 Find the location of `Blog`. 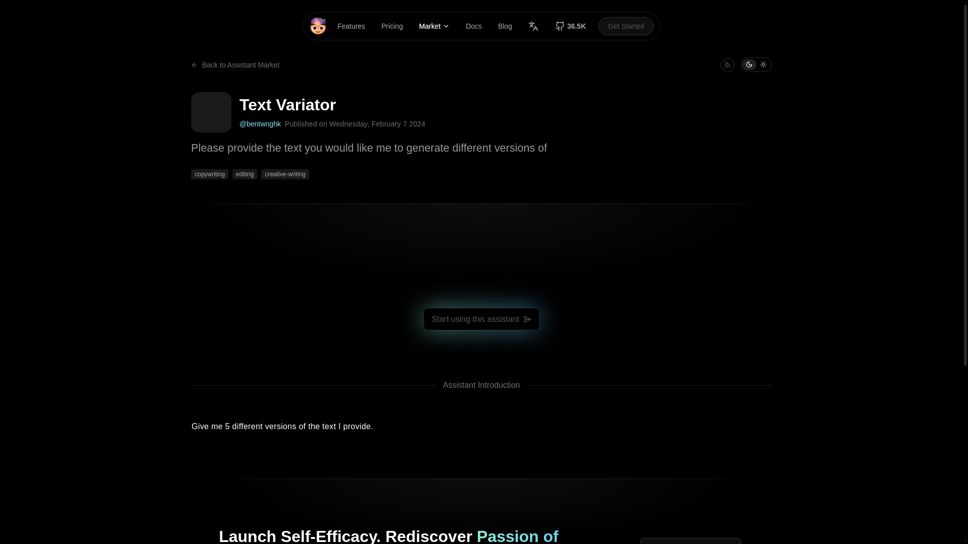

Blog is located at coordinates (505, 26).